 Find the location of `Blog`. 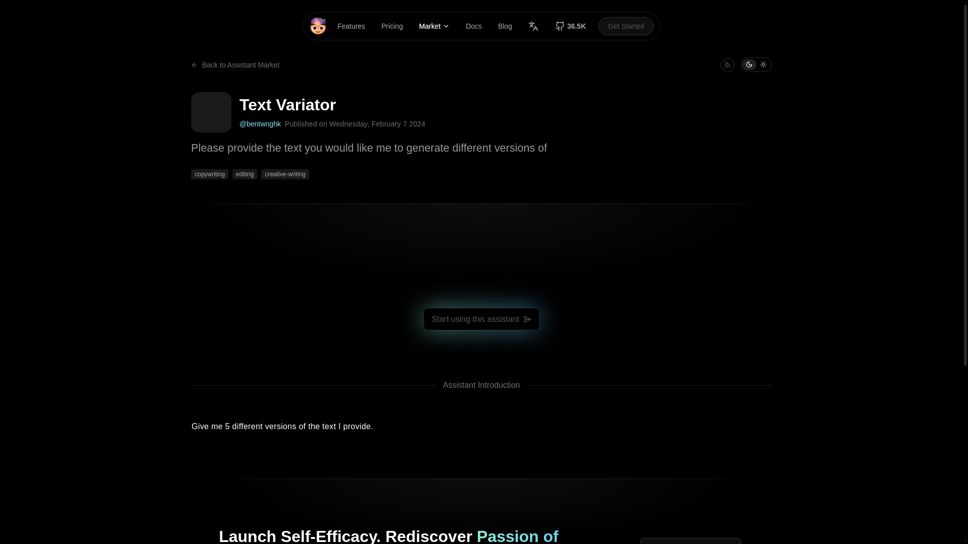

Blog is located at coordinates (505, 26).